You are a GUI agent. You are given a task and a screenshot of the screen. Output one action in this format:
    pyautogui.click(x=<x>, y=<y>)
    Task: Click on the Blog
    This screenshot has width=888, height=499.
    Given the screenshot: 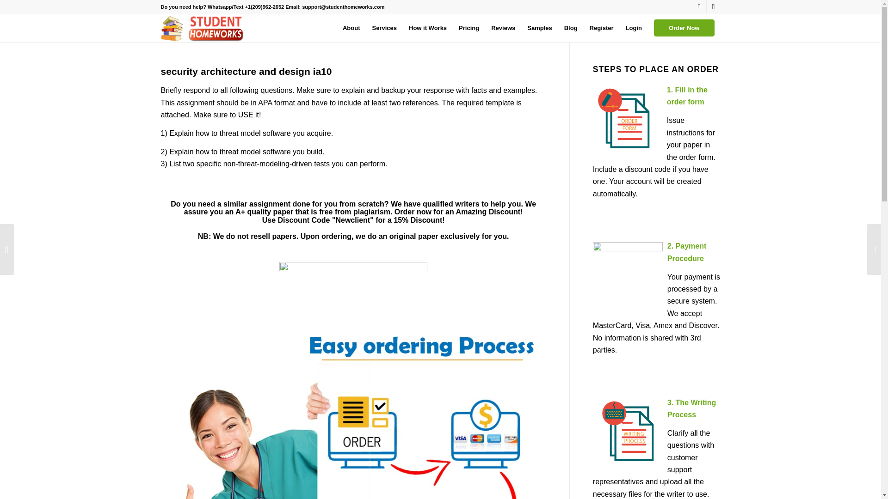 What is the action you would take?
    pyautogui.click(x=571, y=28)
    